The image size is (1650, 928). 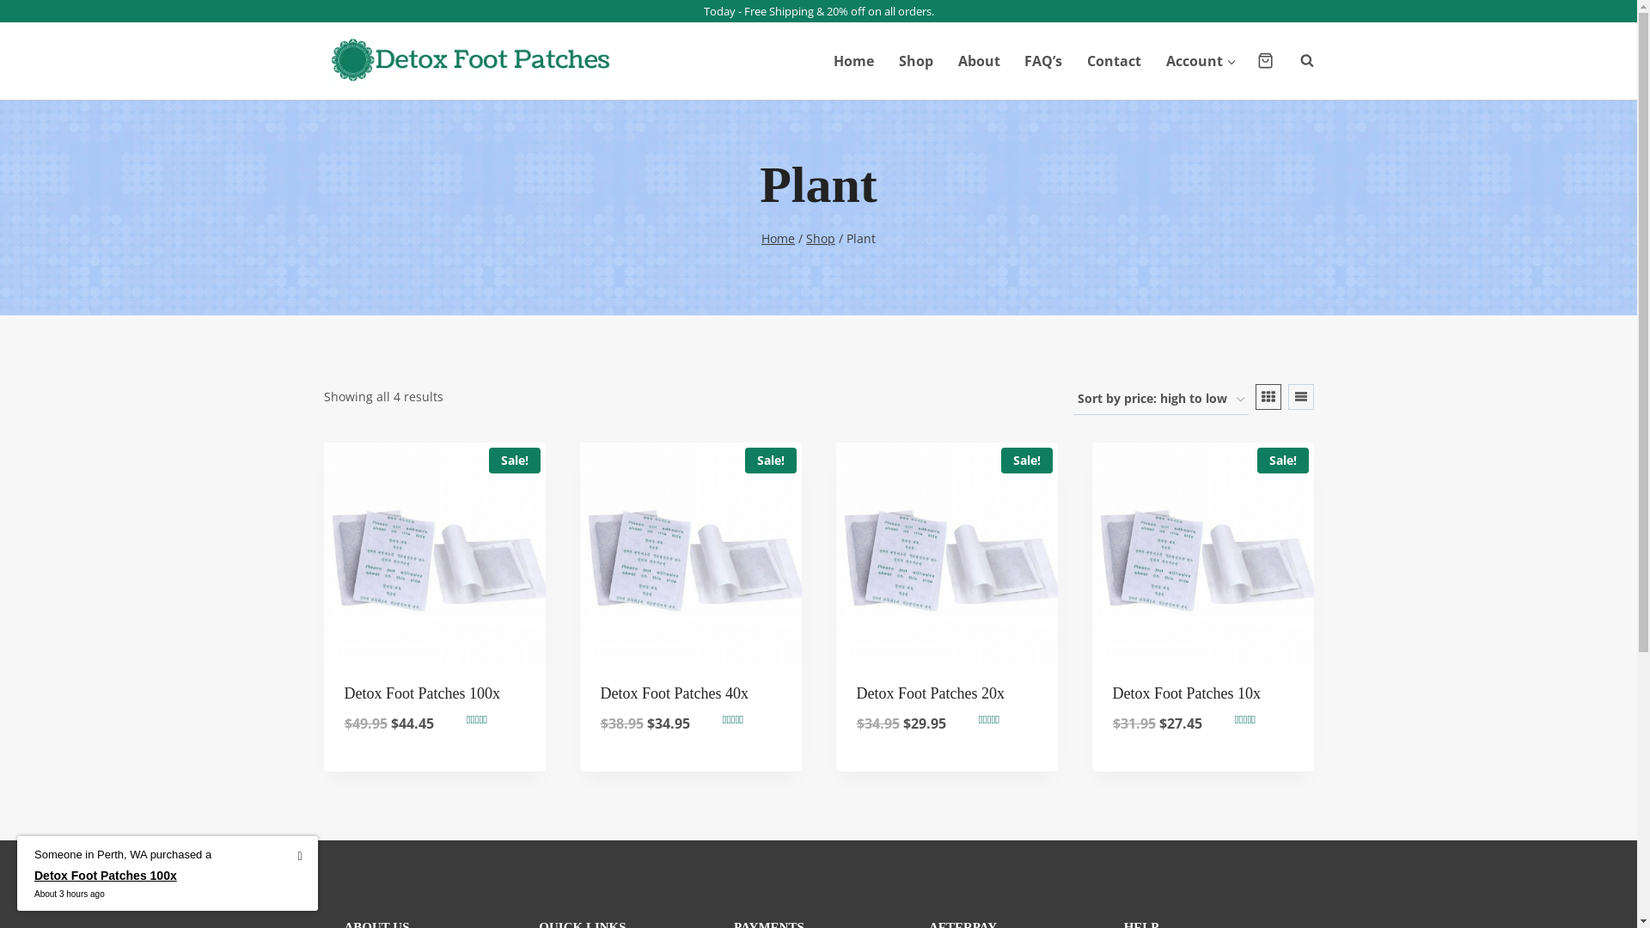 I want to click on Detox Foot Patches 40x, so click(x=674, y=693).